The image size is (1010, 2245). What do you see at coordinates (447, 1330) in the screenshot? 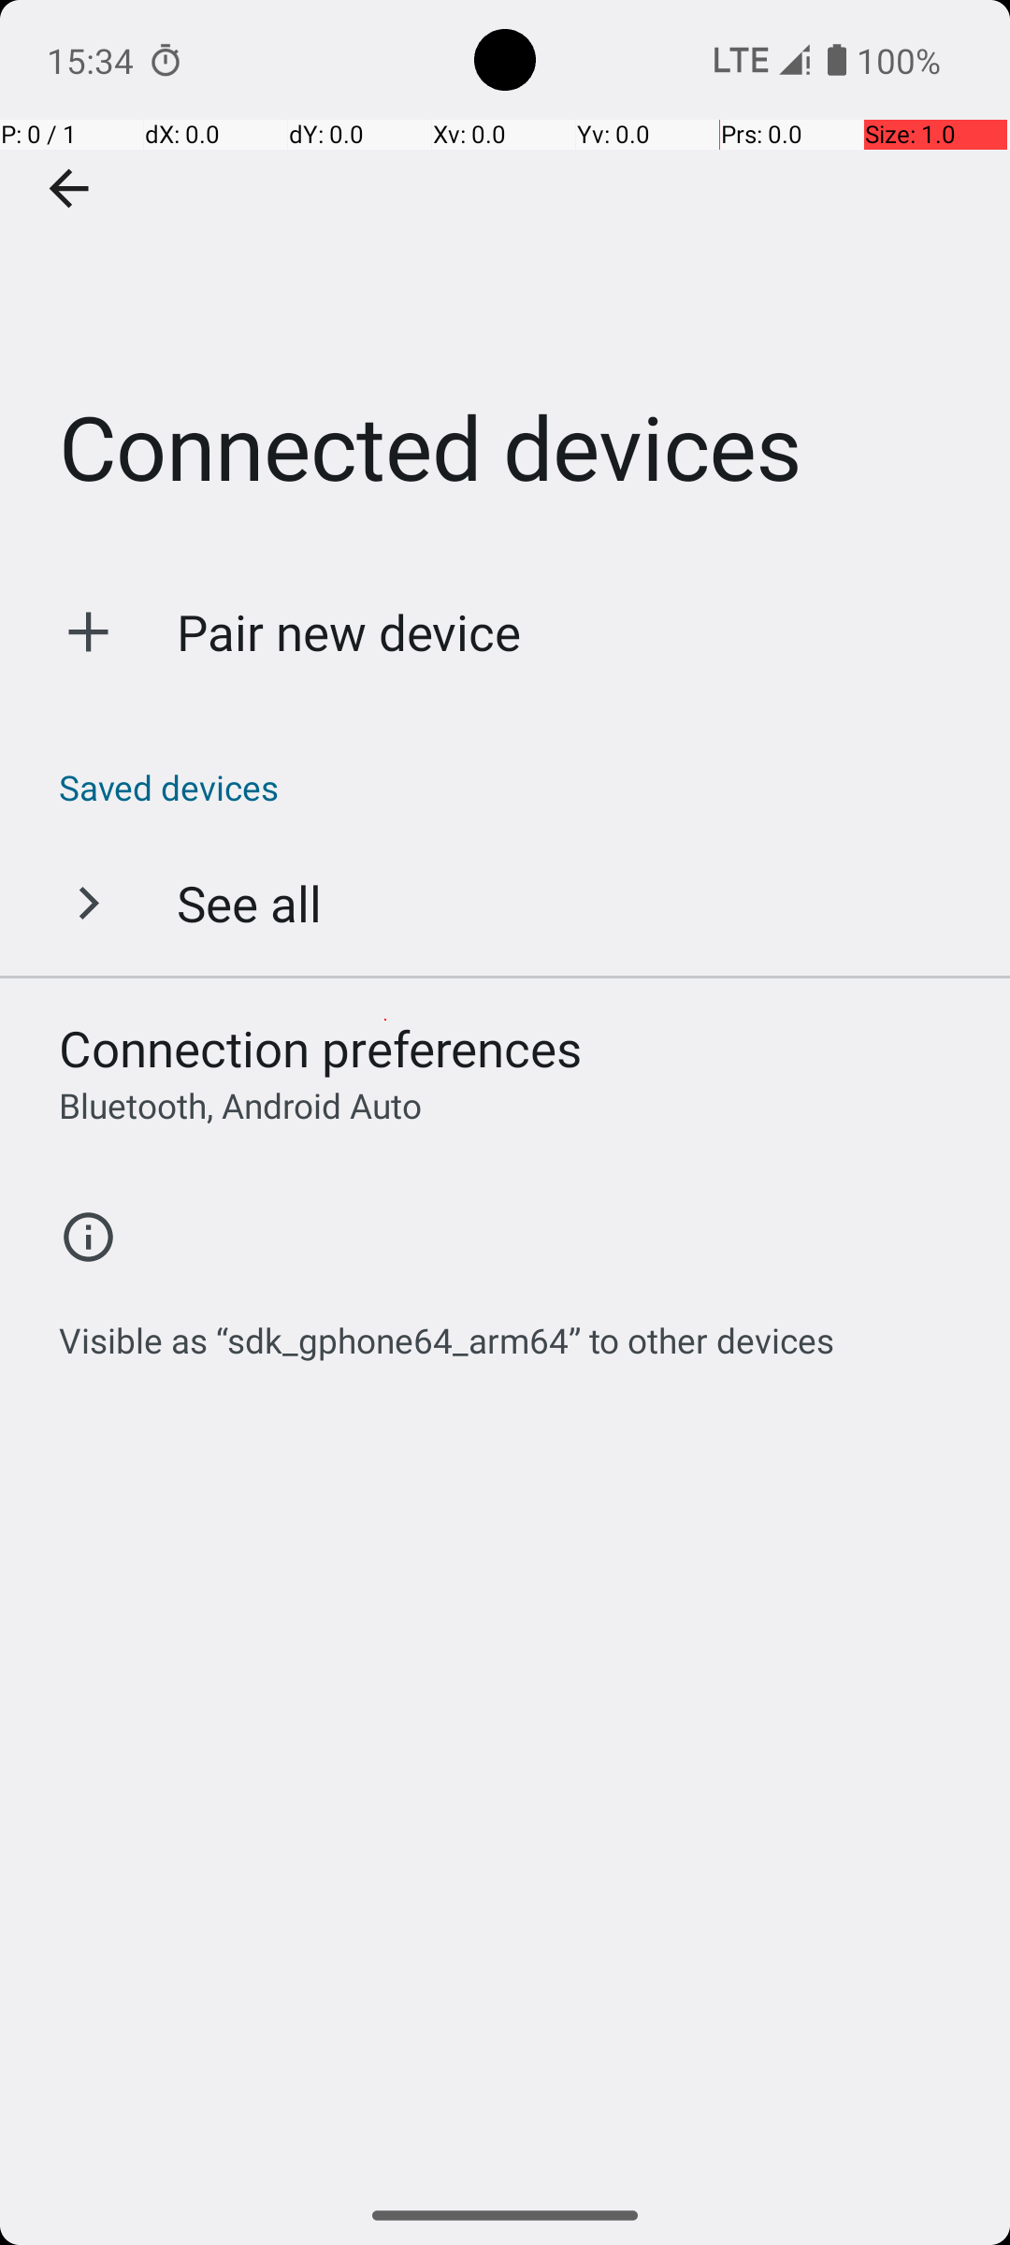
I see `Visible as “sdk_gphone64_arm64” to other devices` at bounding box center [447, 1330].